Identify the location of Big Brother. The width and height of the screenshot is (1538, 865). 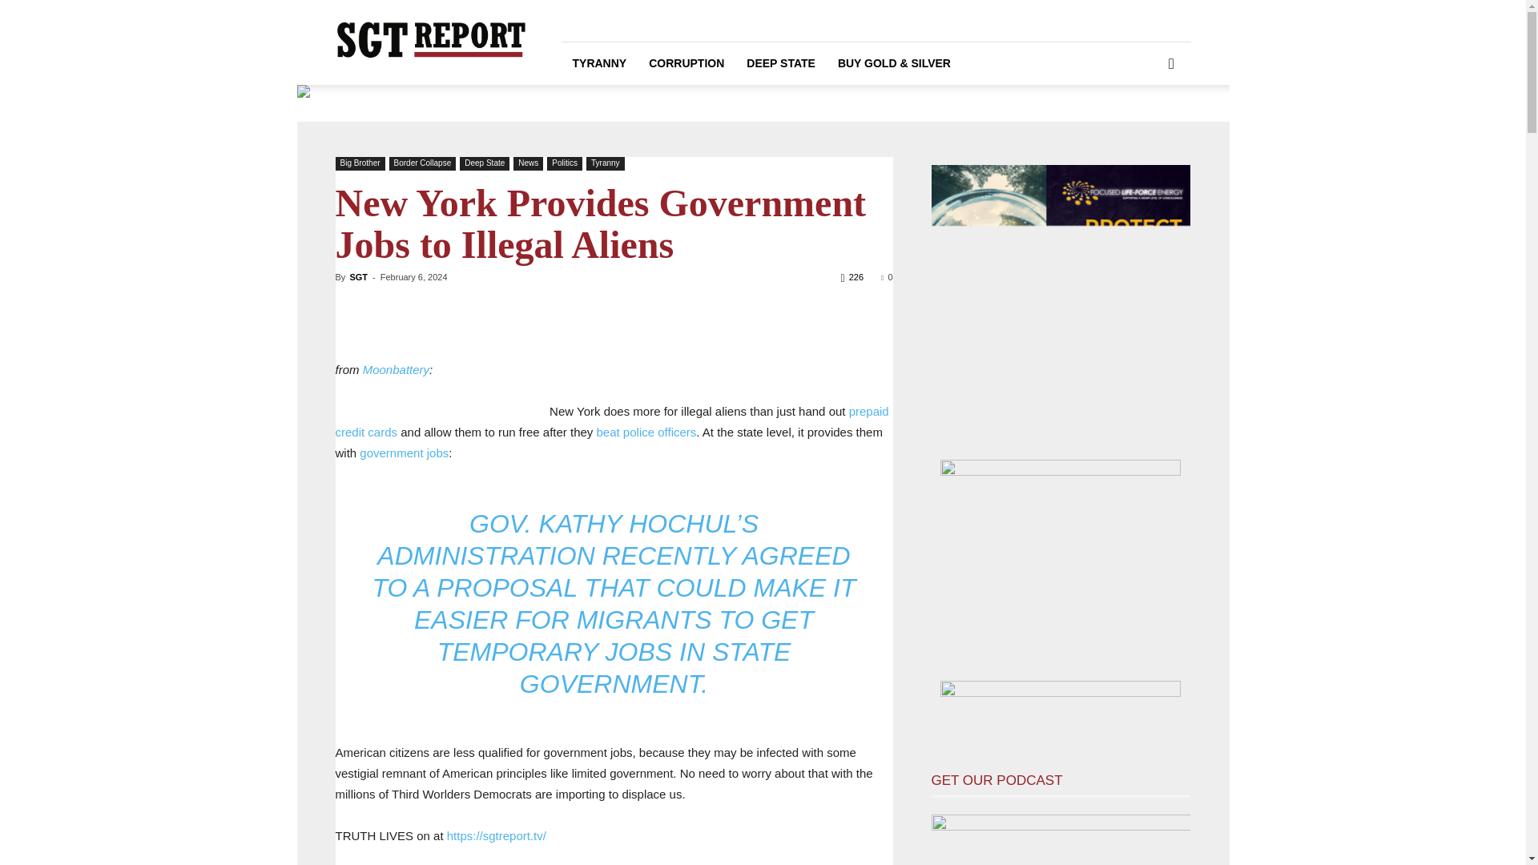
(360, 163).